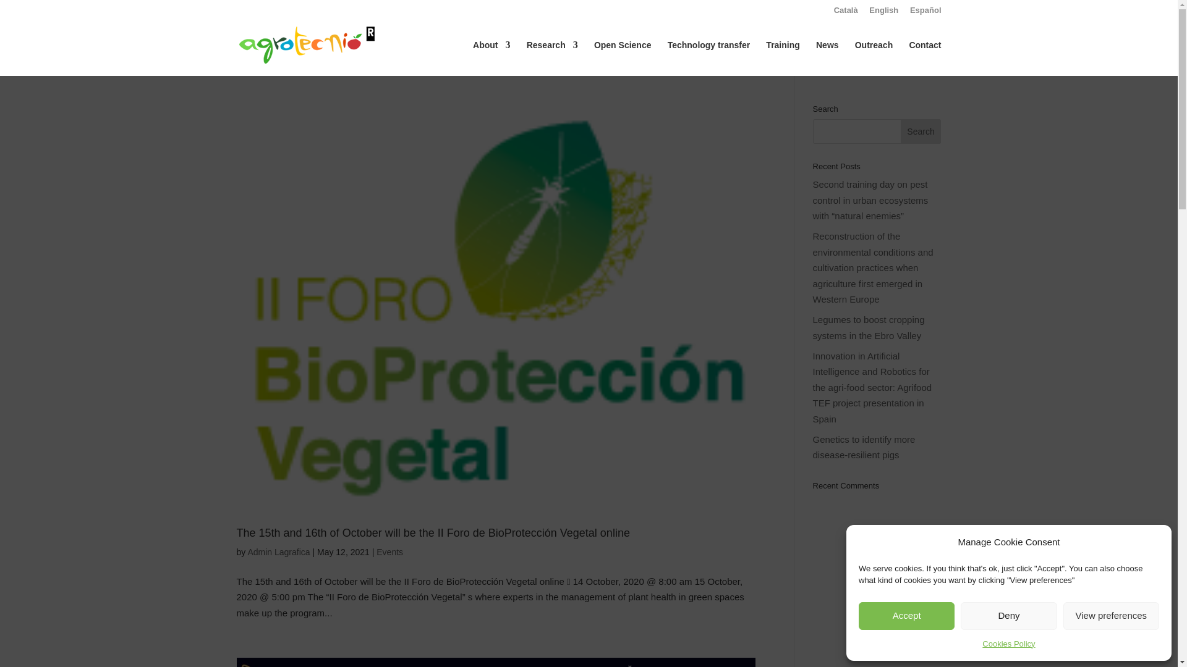 This screenshot has width=1187, height=667. What do you see at coordinates (883, 13) in the screenshot?
I see `English` at bounding box center [883, 13].